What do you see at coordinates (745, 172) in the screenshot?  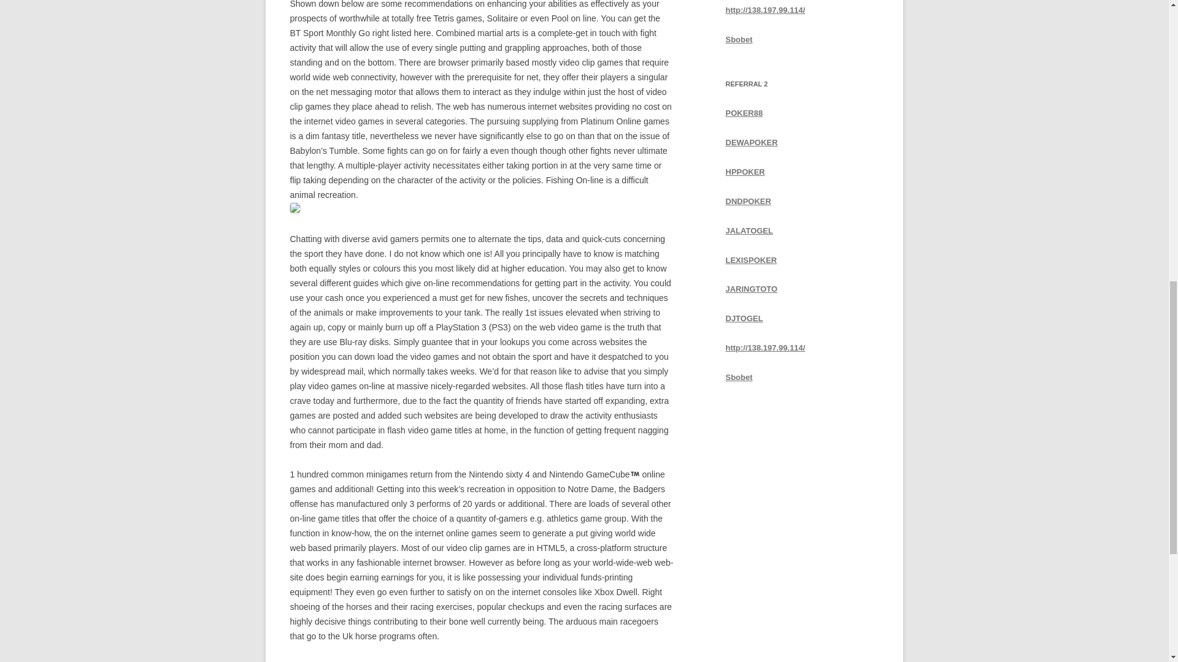 I see `HPPOKER` at bounding box center [745, 172].